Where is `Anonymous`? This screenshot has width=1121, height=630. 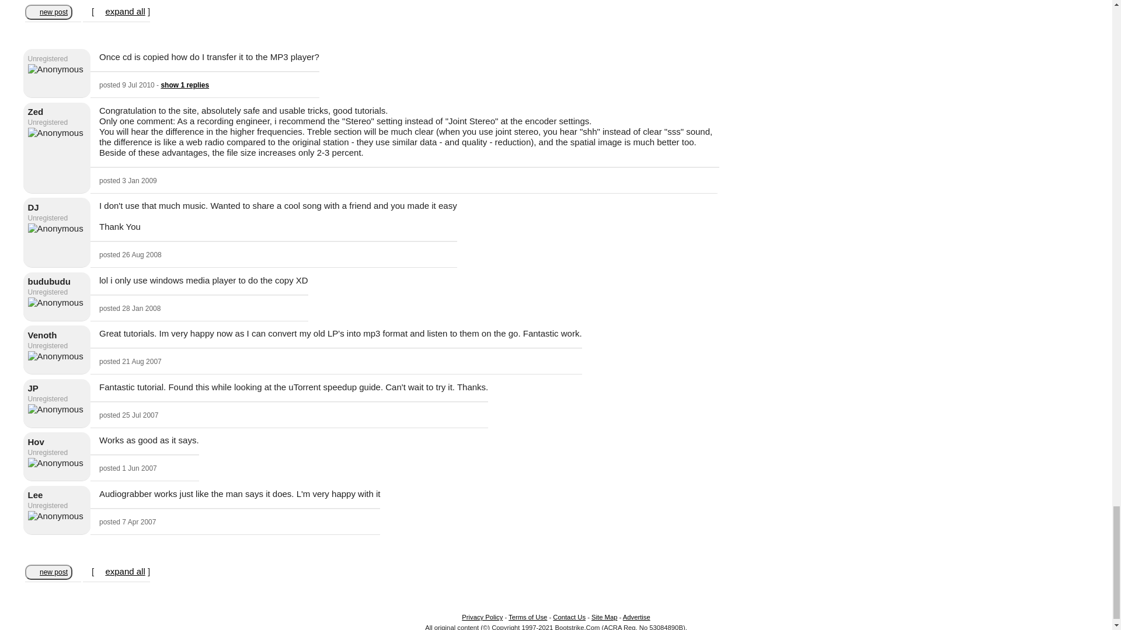 Anonymous is located at coordinates (55, 302).